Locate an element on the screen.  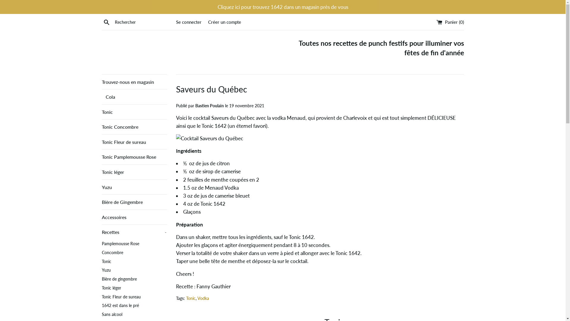
Tonic Fleur de sureau is located at coordinates (134, 142).